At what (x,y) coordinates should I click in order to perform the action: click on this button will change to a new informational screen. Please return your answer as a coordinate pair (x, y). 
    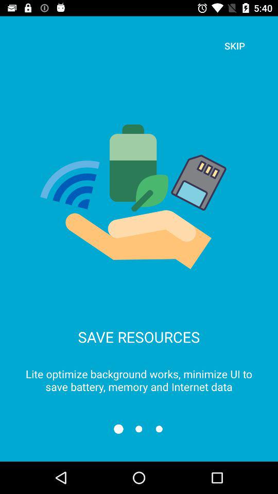
    Looking at the image, I should click on (139, 429).